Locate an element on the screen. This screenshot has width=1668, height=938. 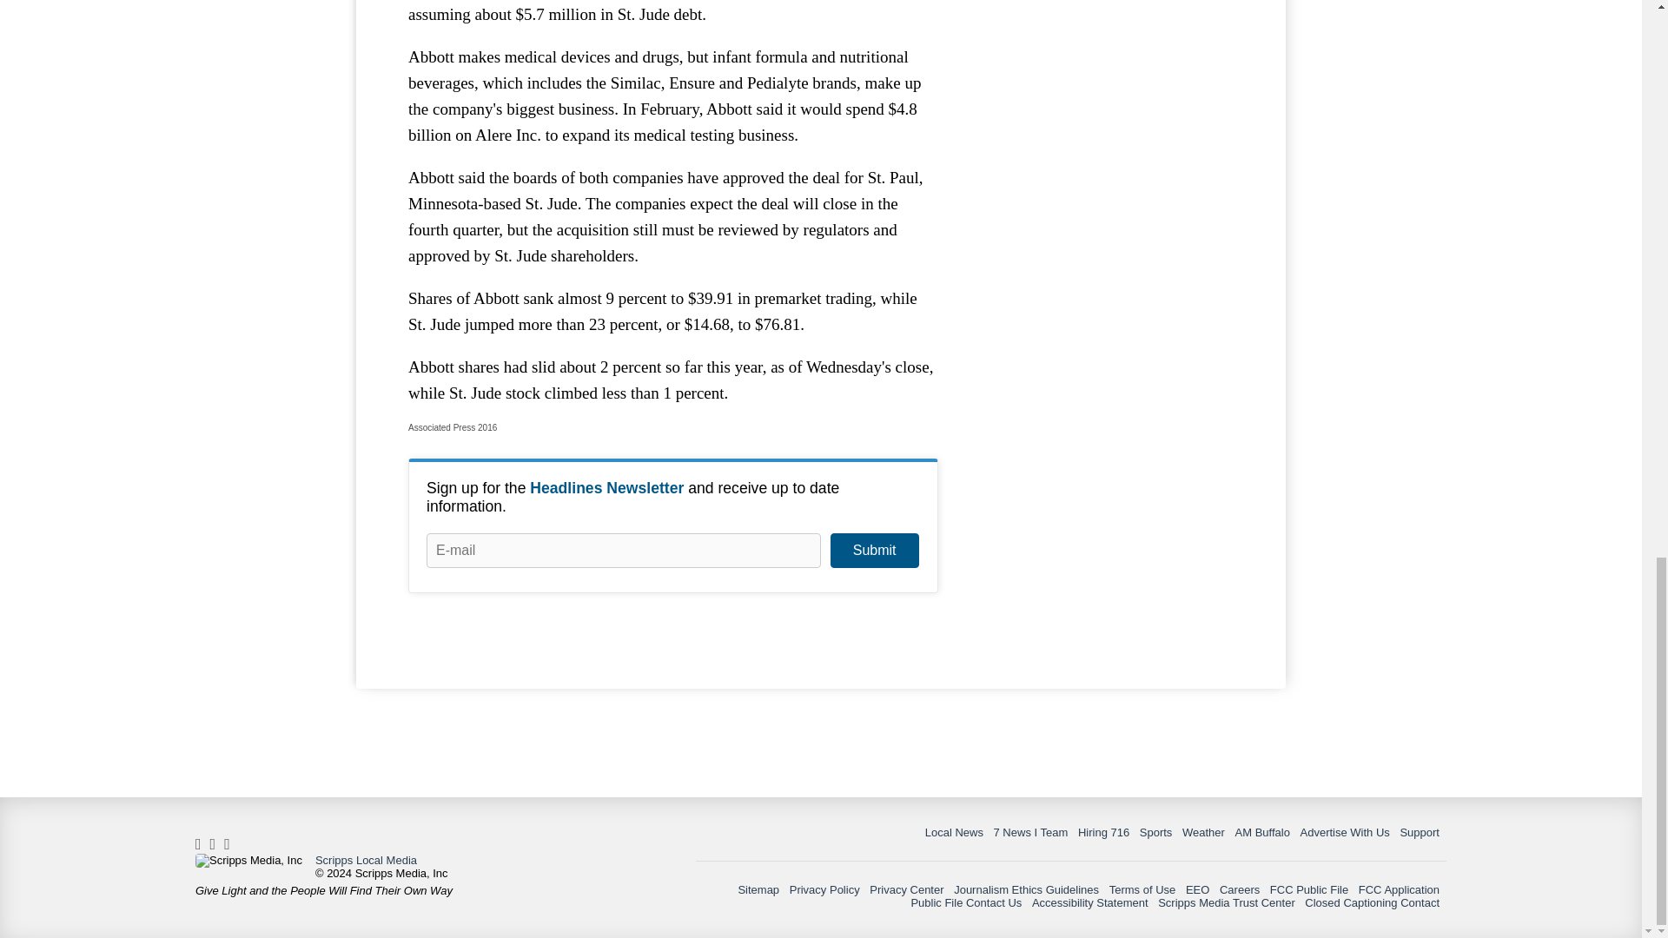
Submit is located at coordinates (874, 551).